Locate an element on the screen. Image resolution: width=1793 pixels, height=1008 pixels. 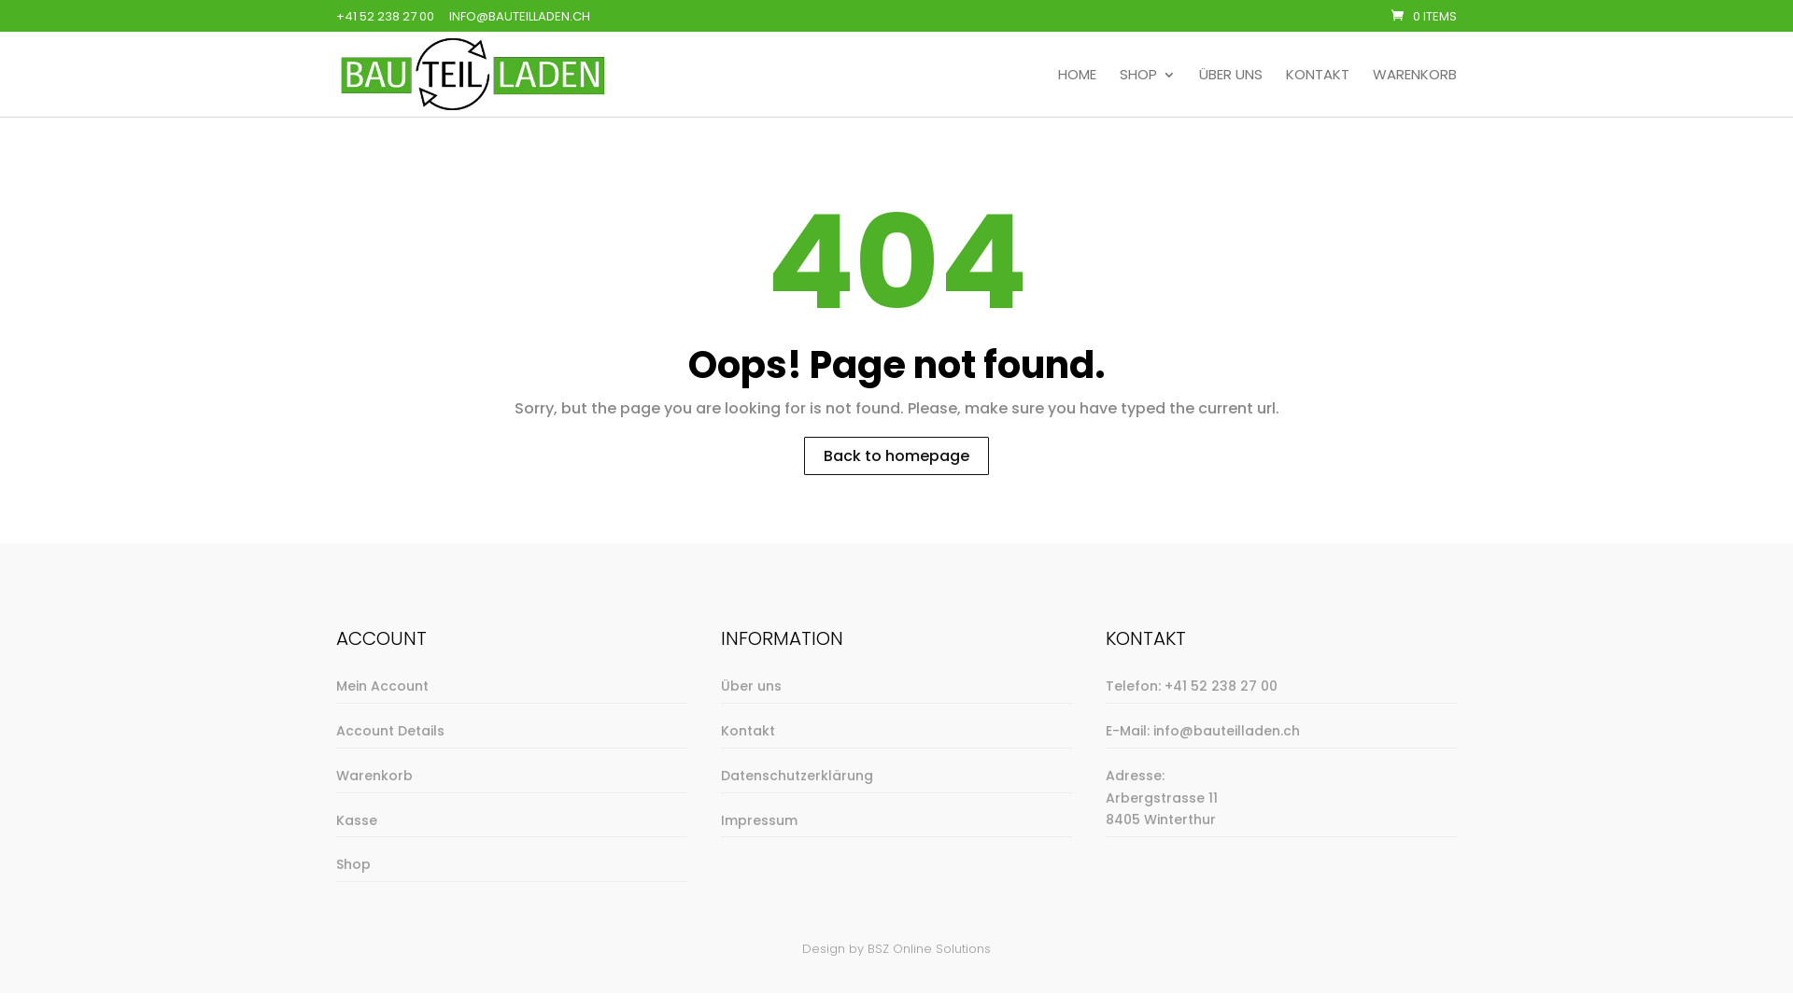
Shop is located at coordinates (353, 864).